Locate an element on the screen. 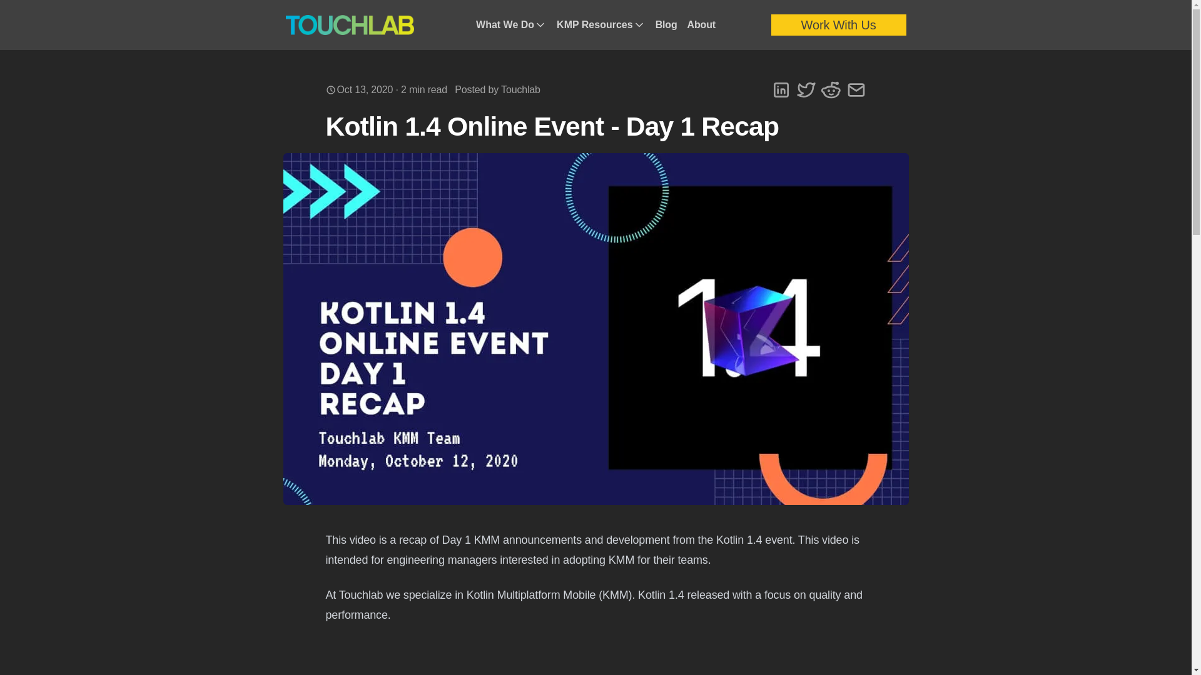 This screenshot has height=675, width=1201. Youtube video id 5xS12IJAqiE is located at coordinates (595, 657).